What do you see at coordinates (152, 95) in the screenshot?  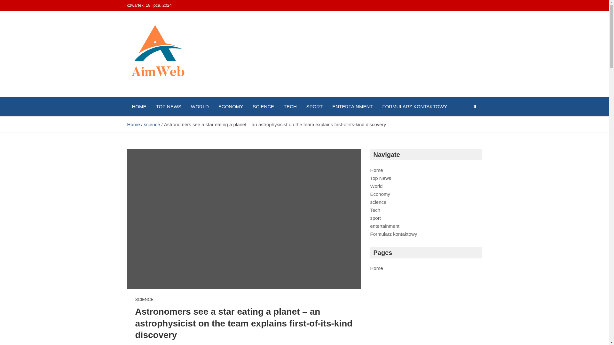 I see `AimWeb` at bounding box center [152, 95].